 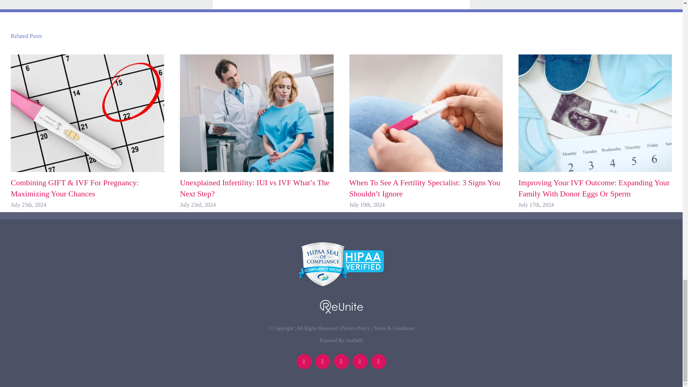 I want to click on X, so click(x=341, y=362).